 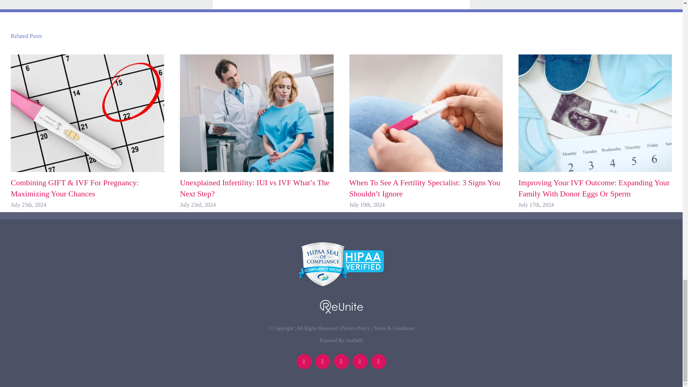 I want to click on X, so click(x=341, y=362).